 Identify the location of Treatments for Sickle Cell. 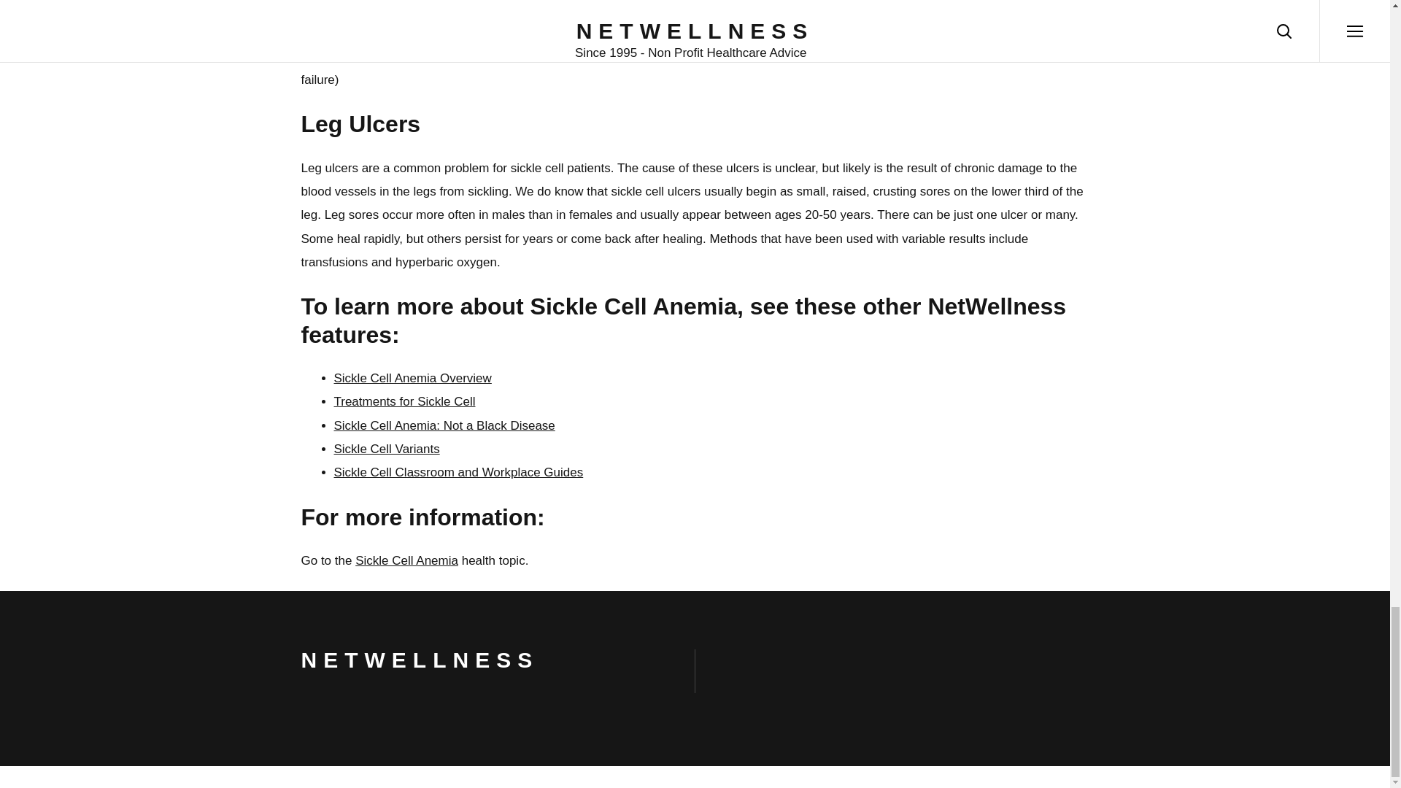
(405, 401).